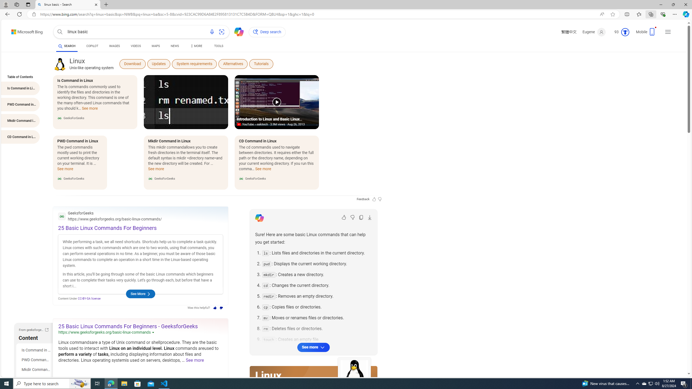  What do you see at coordinates (344, 217) in the screenshot?
I see `Like` at bounding box center [344, 217].